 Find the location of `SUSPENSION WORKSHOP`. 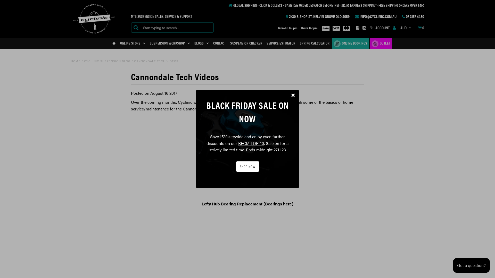

SUSPENSION WORKSHOP is located at coordinates (170, 43).